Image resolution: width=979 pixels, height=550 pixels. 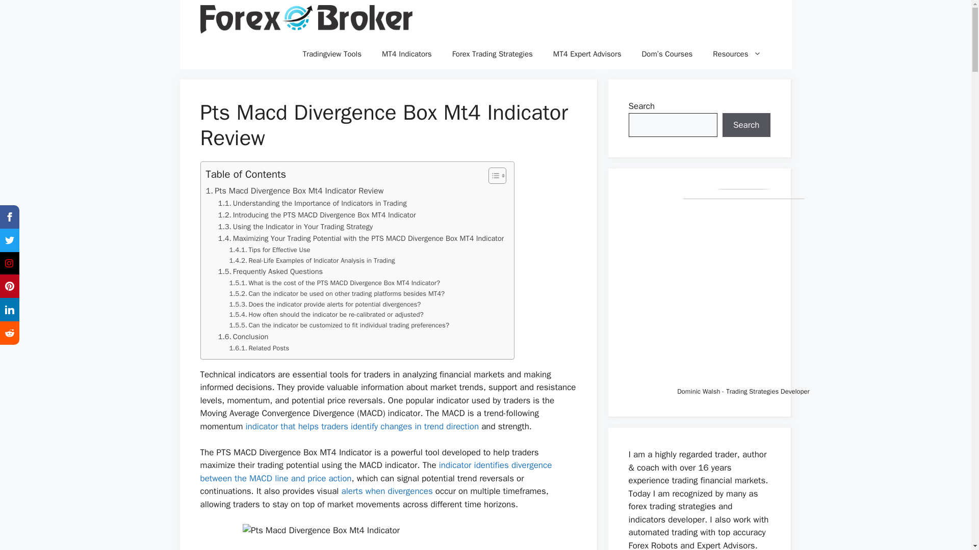 I want to click on Introducing the PTS MACD Divergence Box MT4 Indicator, so click(x=317, y=215).